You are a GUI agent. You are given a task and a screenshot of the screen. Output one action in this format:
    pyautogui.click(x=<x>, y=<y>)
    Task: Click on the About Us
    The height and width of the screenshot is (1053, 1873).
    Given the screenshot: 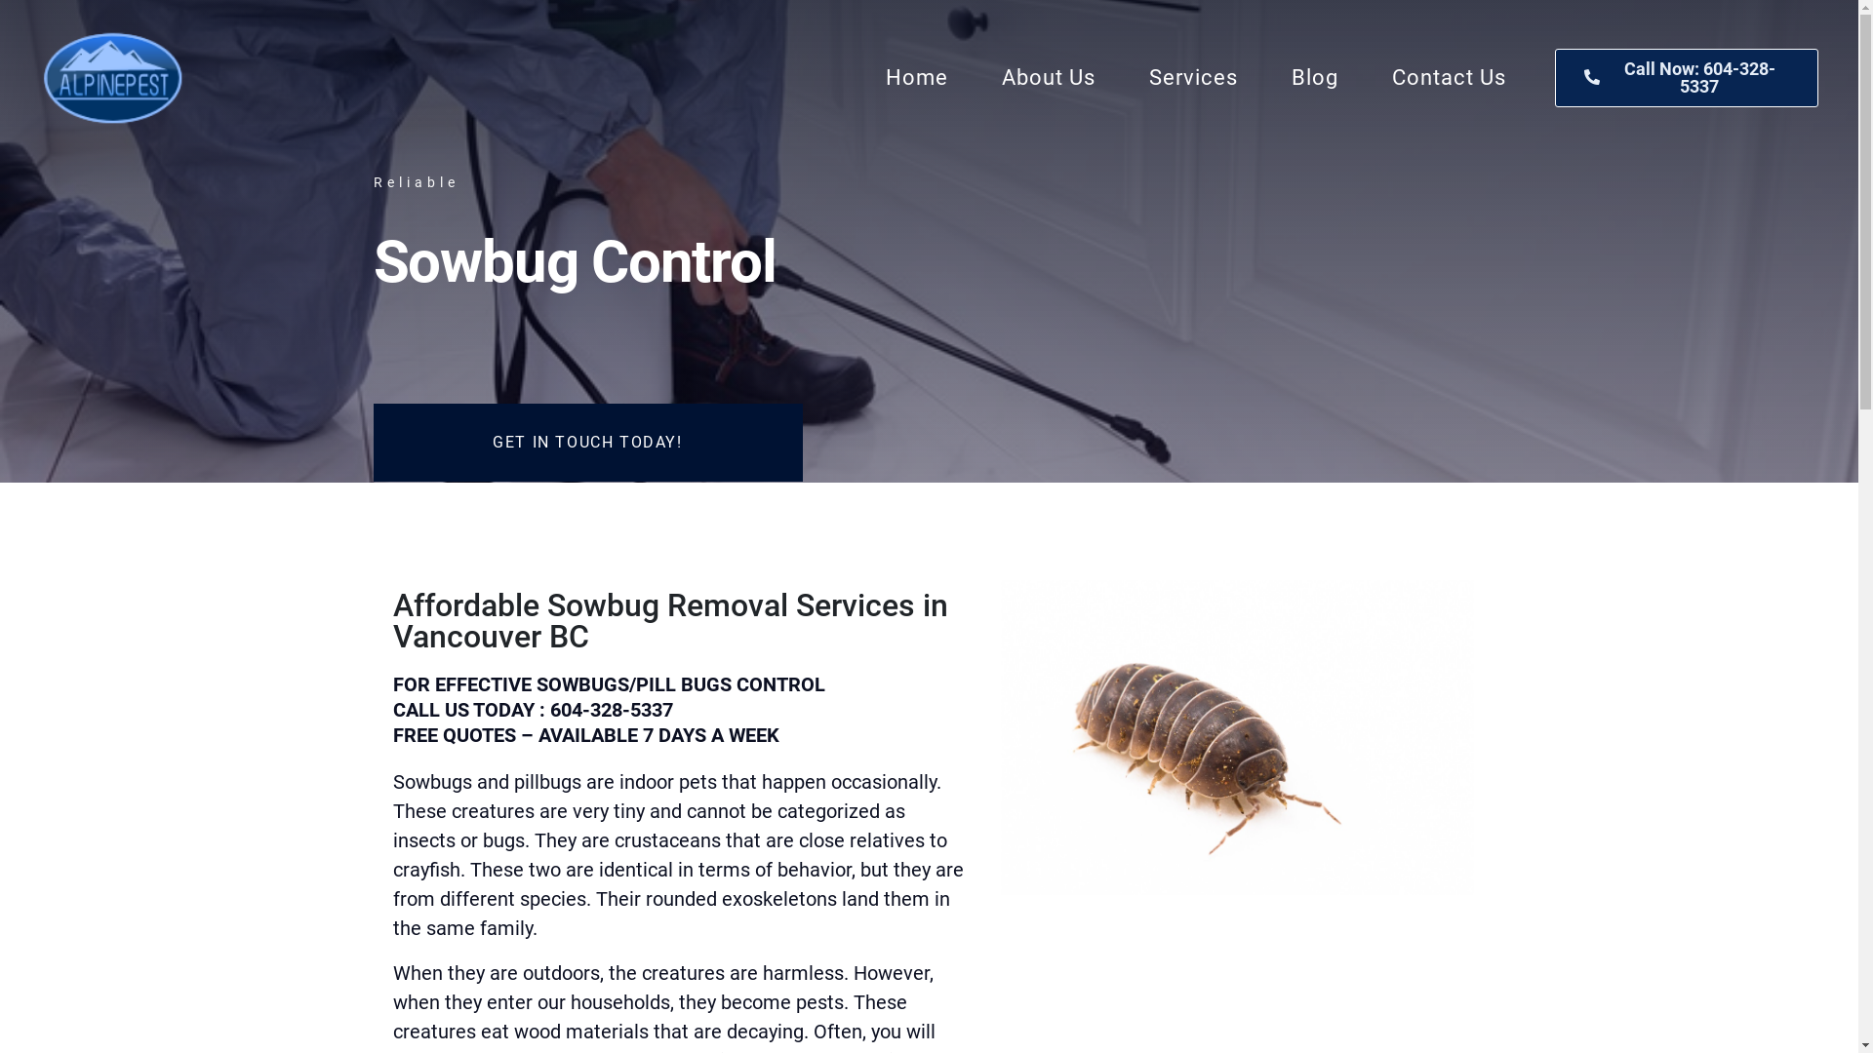 What is the action you would take?
    pyautogui.click(x=1049, y=78)
    